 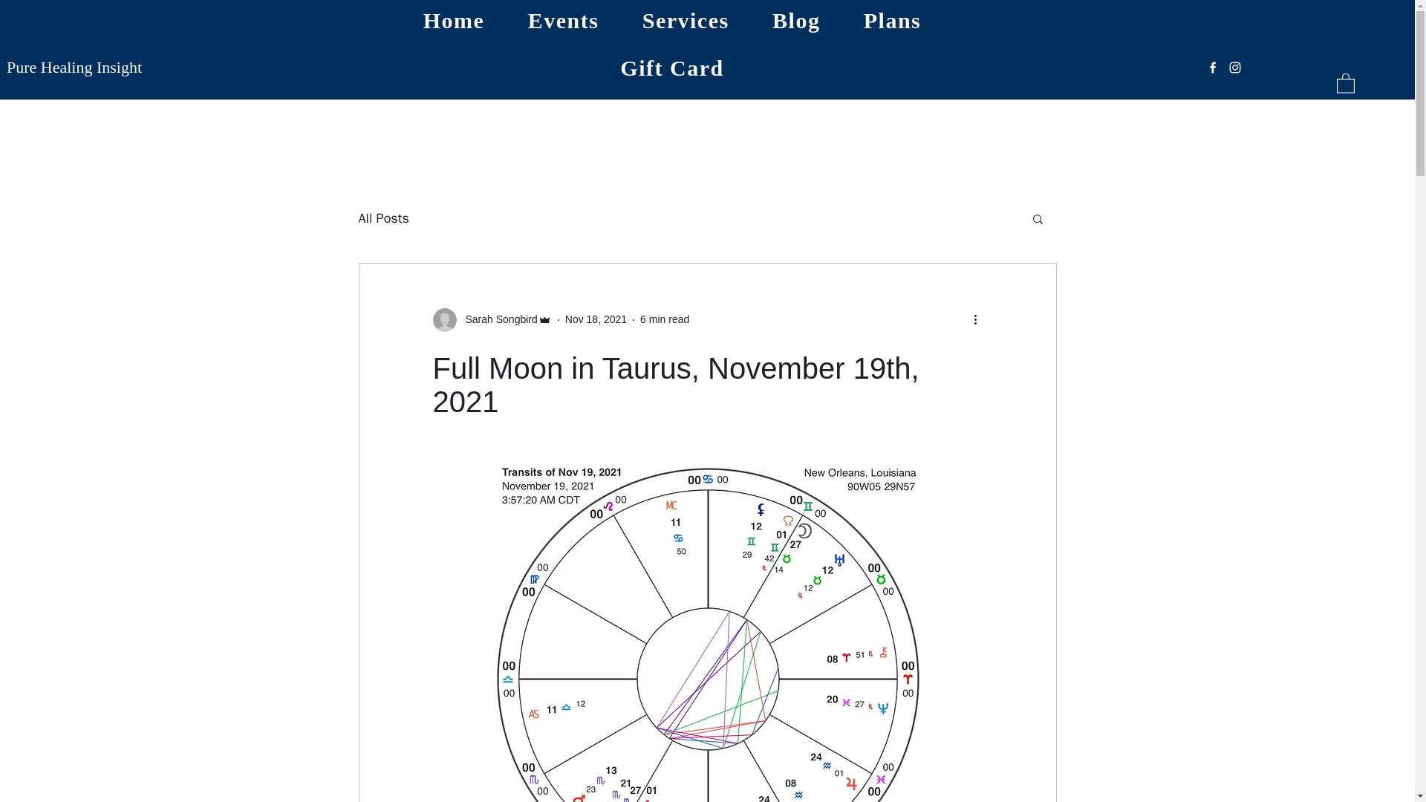 What do you see at coordinates (496, 319) in the screenshot?
I see `Sarah Songbird` at bounding box center [496, 319].